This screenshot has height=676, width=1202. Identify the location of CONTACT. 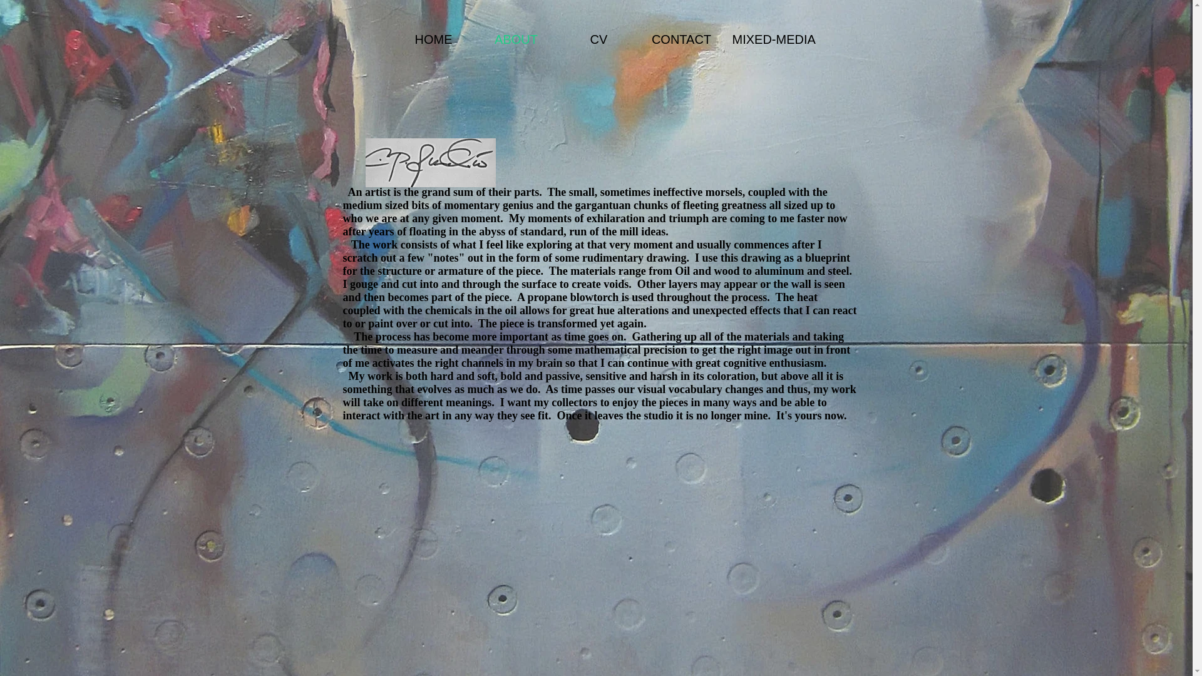
(681, 39).